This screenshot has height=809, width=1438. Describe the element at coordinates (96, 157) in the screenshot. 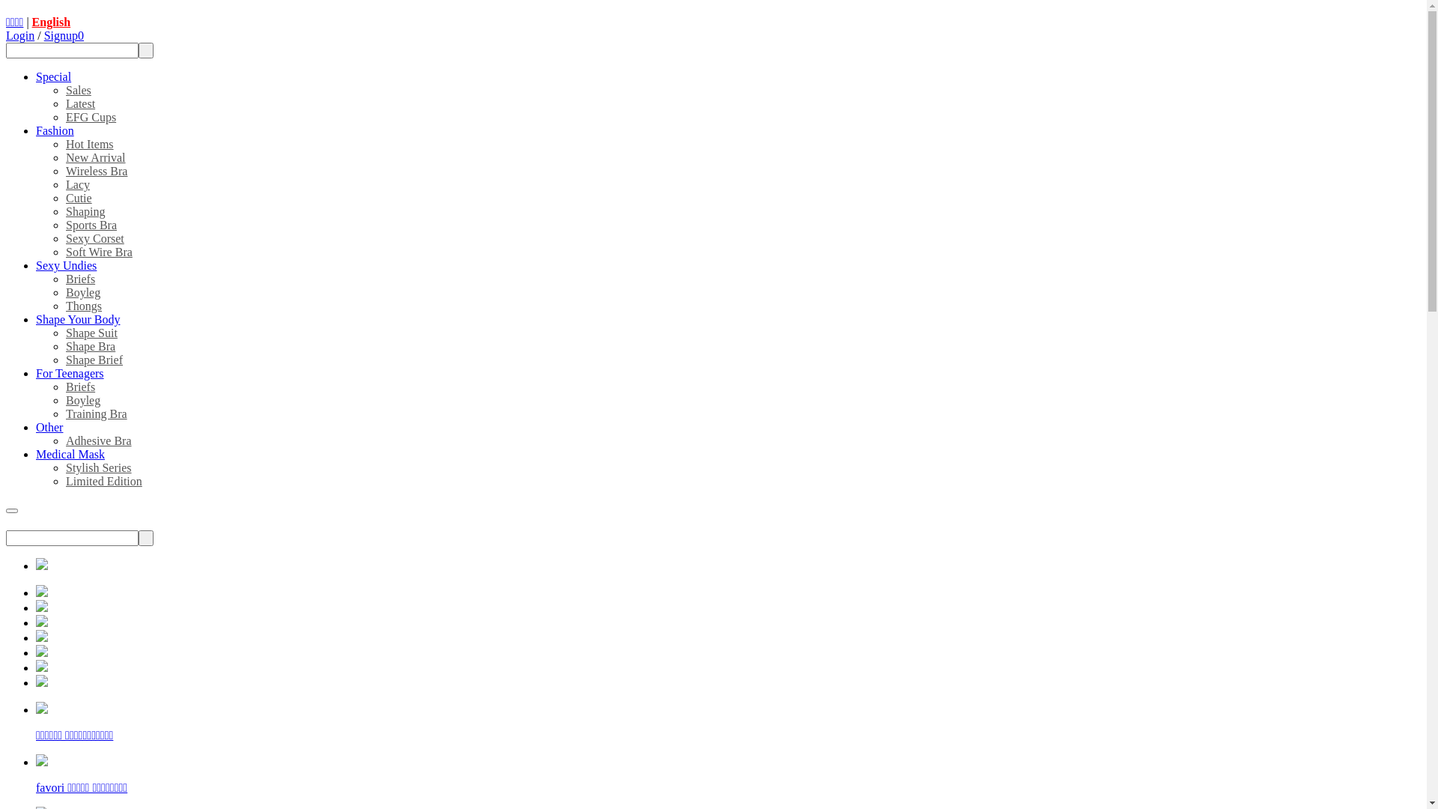

I see `New Arrival` at that location.